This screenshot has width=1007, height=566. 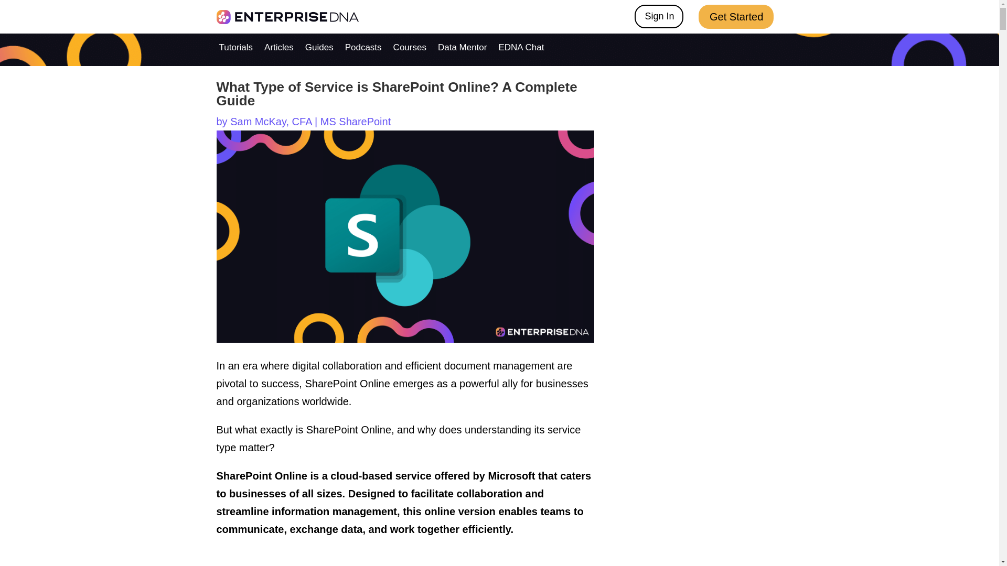 I want to click on EDNA Chat, so click(x=521, y=49).